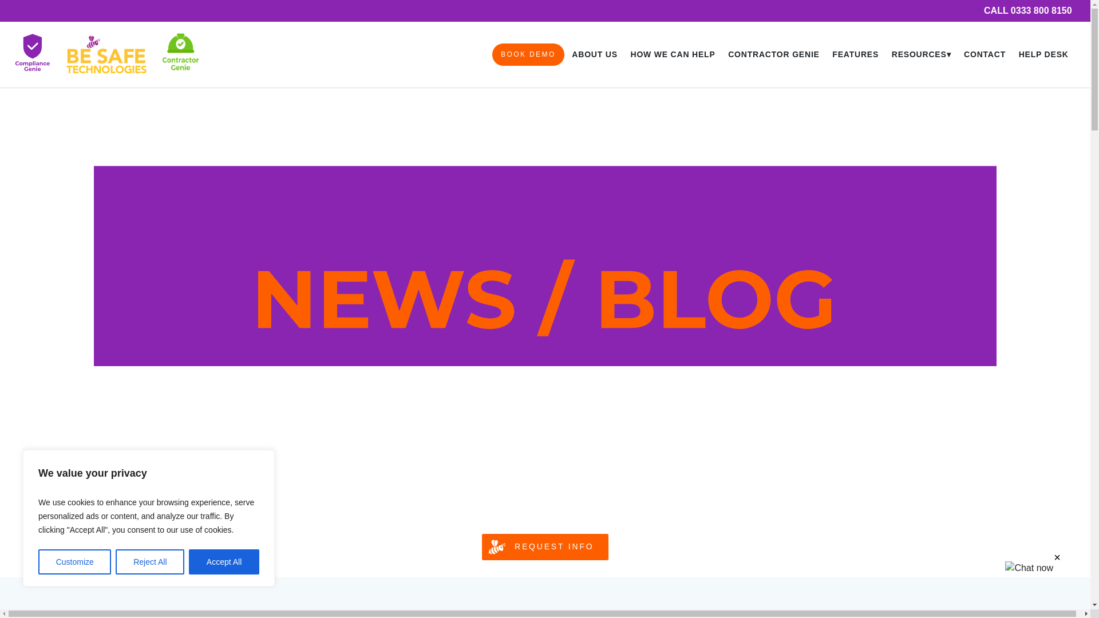 The width and height of the screenshot is (1099, 618). I want to click on HOW WE CAN HELP, so click(672, 55).